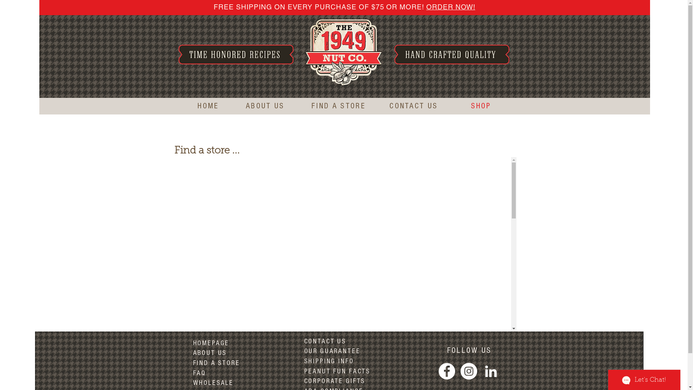  I want to click on CORPORATE GIFTS, so click(335, 381).